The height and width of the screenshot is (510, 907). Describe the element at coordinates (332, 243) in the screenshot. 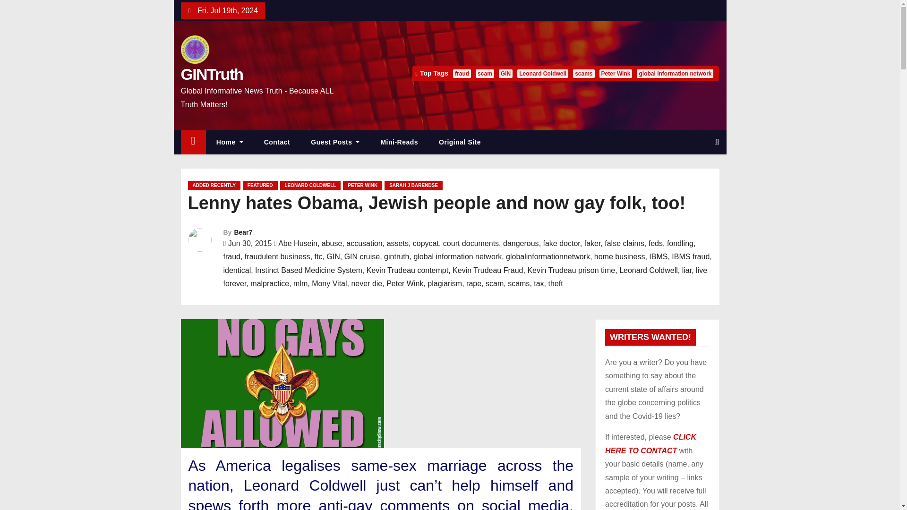

I see `abuse` at that location.